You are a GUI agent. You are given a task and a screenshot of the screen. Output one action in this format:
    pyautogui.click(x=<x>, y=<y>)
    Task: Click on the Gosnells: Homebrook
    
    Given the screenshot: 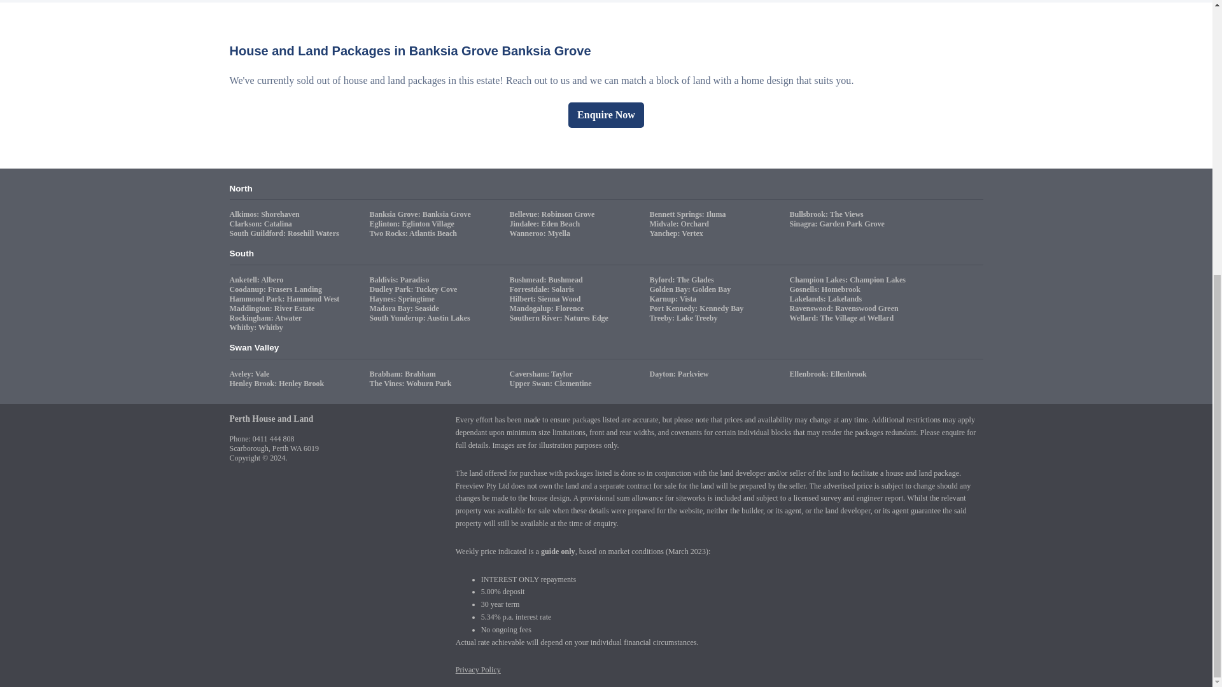 What is the action you would take?
    pyautogui.click(x=826, y=289)
    